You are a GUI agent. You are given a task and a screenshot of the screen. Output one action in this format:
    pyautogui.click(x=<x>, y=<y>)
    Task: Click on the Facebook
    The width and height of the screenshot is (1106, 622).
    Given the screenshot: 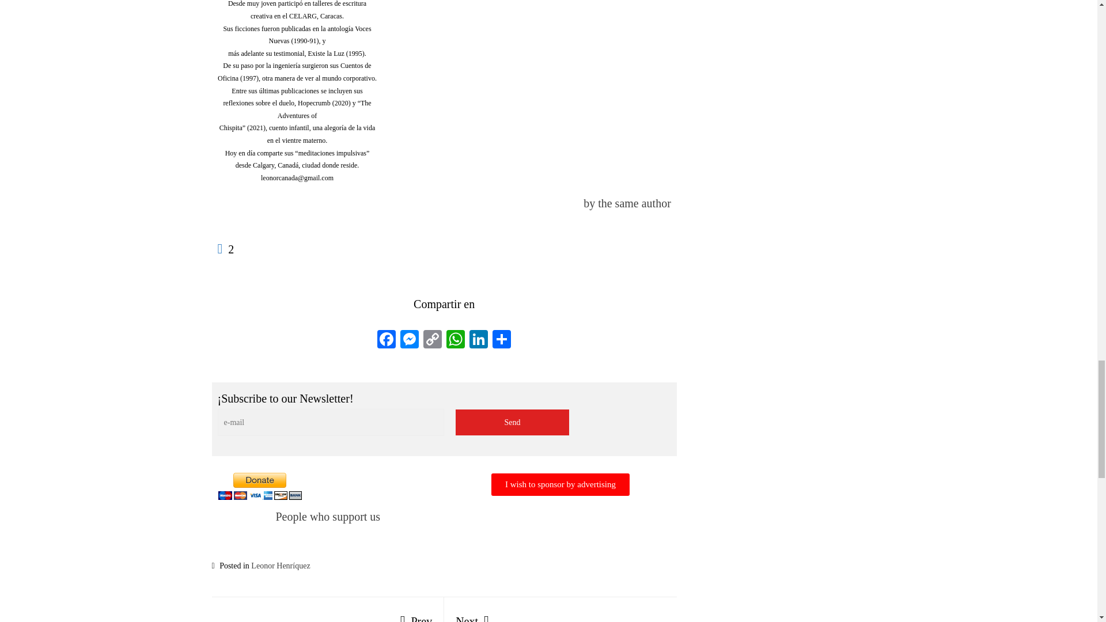 What is the action you would take?
    pyautogui.click(x=410, y=341)
    